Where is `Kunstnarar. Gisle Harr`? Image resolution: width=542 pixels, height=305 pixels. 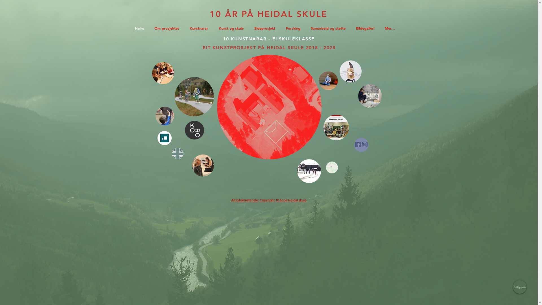
Kunstnarar. Gisle Harr is located at coordinates (328, 81).